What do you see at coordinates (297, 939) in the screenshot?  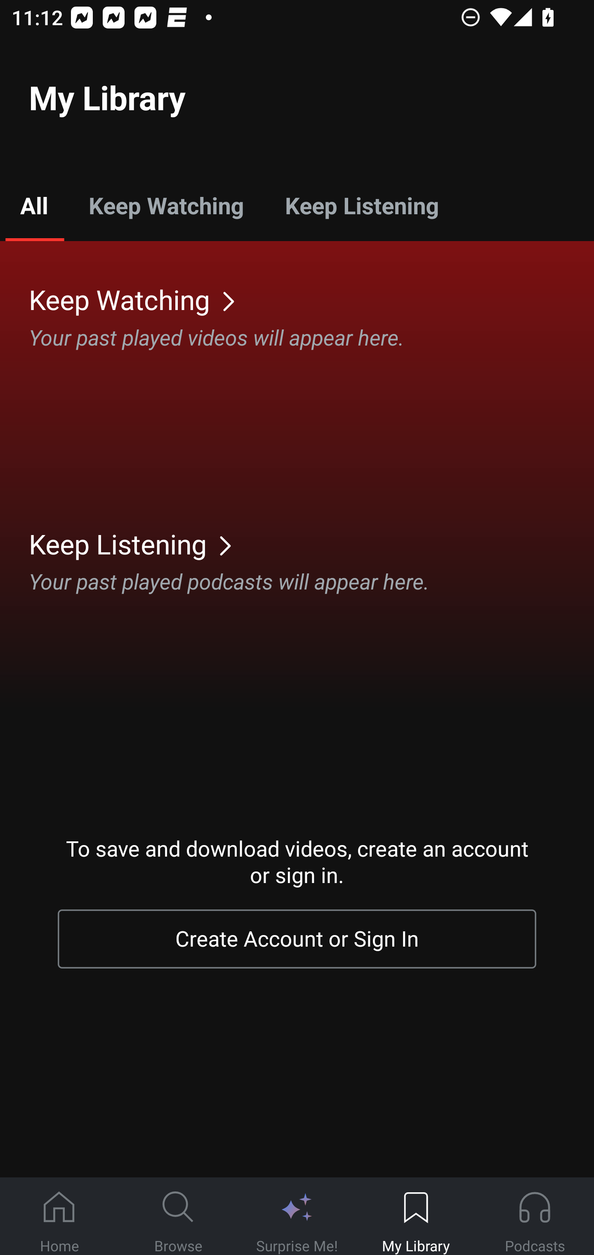 I see `Create Account or Sign In` at bounding box center [297, 939].